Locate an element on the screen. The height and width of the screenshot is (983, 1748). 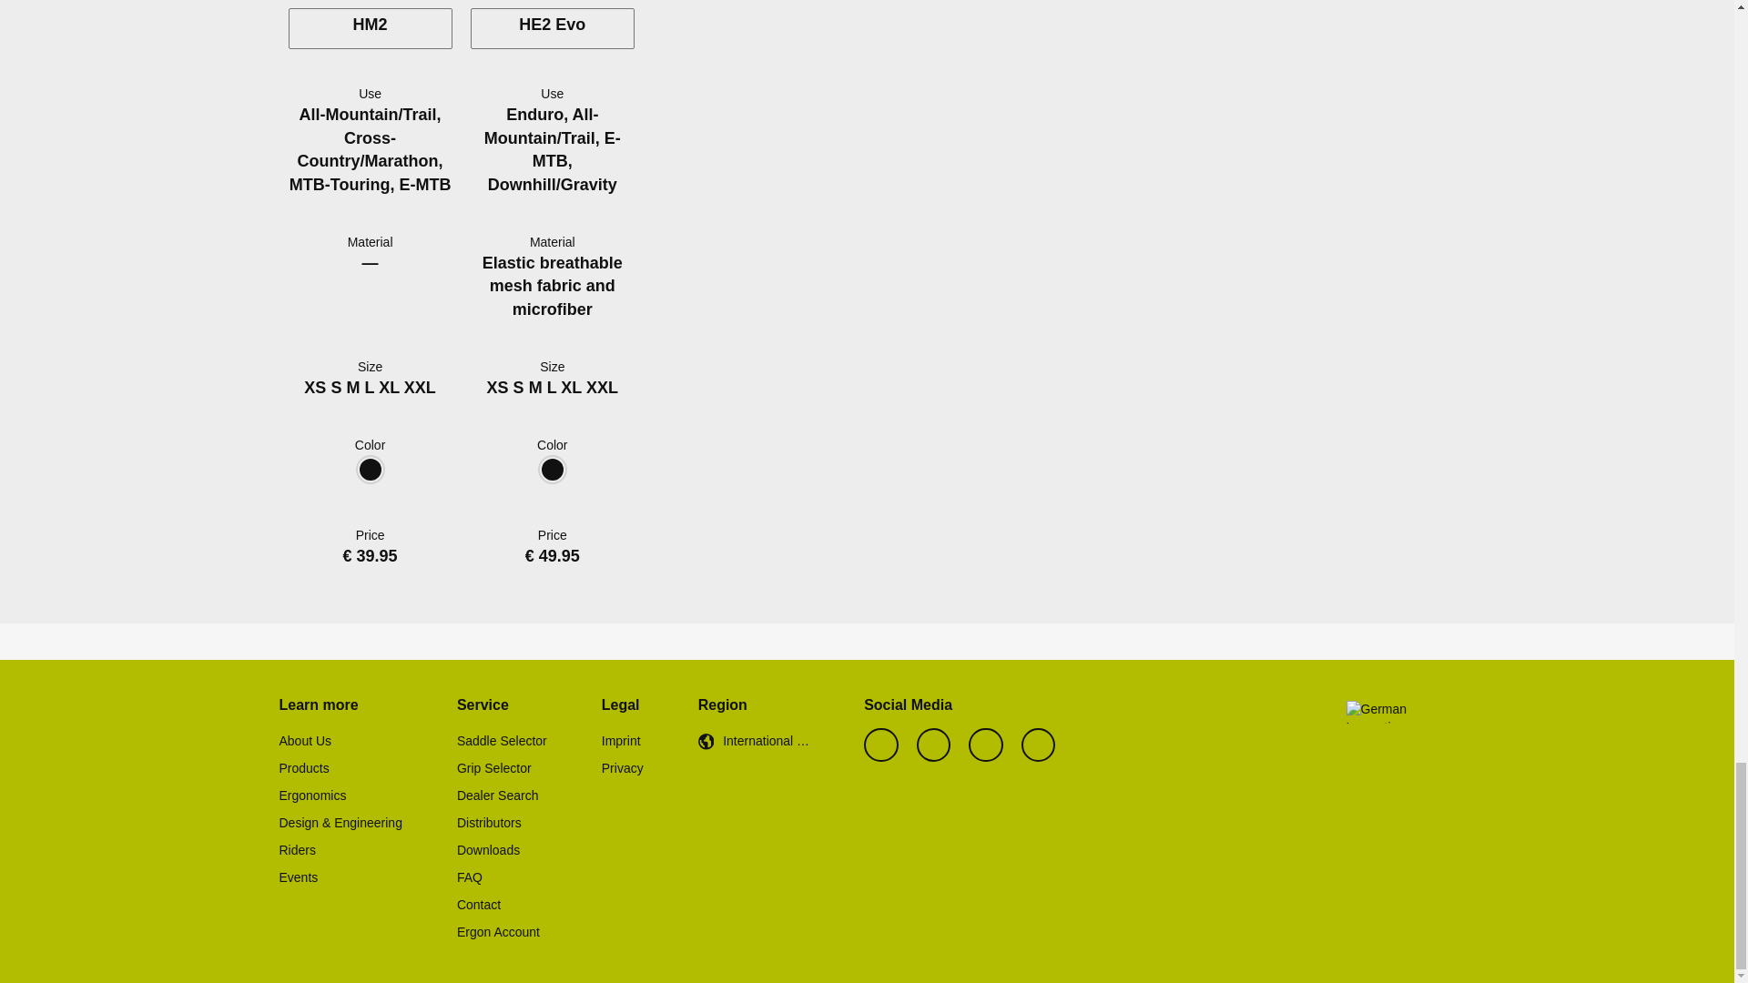
XL is located at coordinates (390, 388).